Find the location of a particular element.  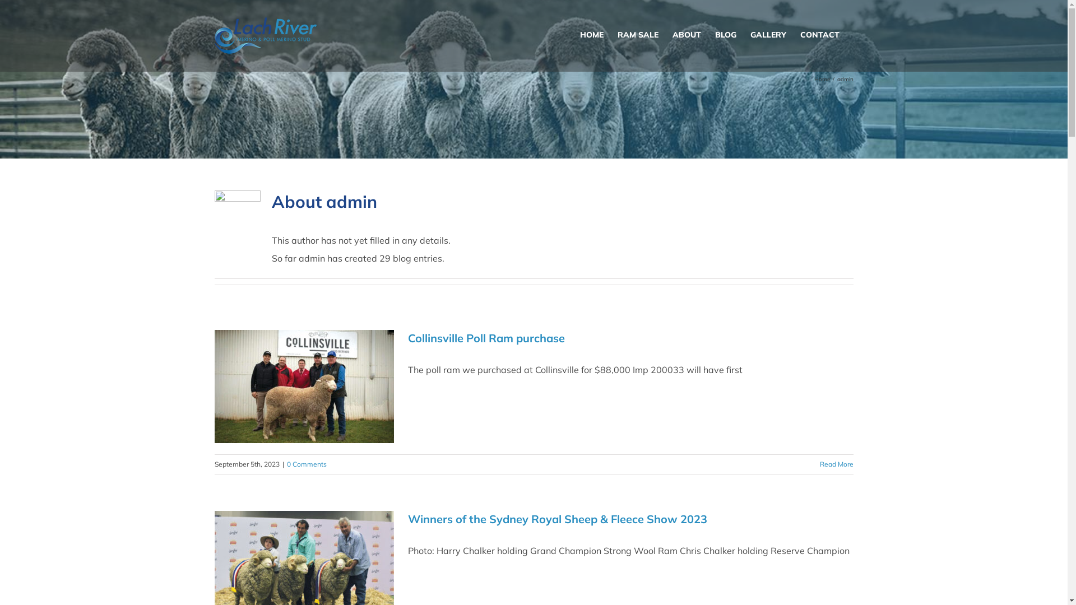

RAM SALE is located at coordinates (638, 35).